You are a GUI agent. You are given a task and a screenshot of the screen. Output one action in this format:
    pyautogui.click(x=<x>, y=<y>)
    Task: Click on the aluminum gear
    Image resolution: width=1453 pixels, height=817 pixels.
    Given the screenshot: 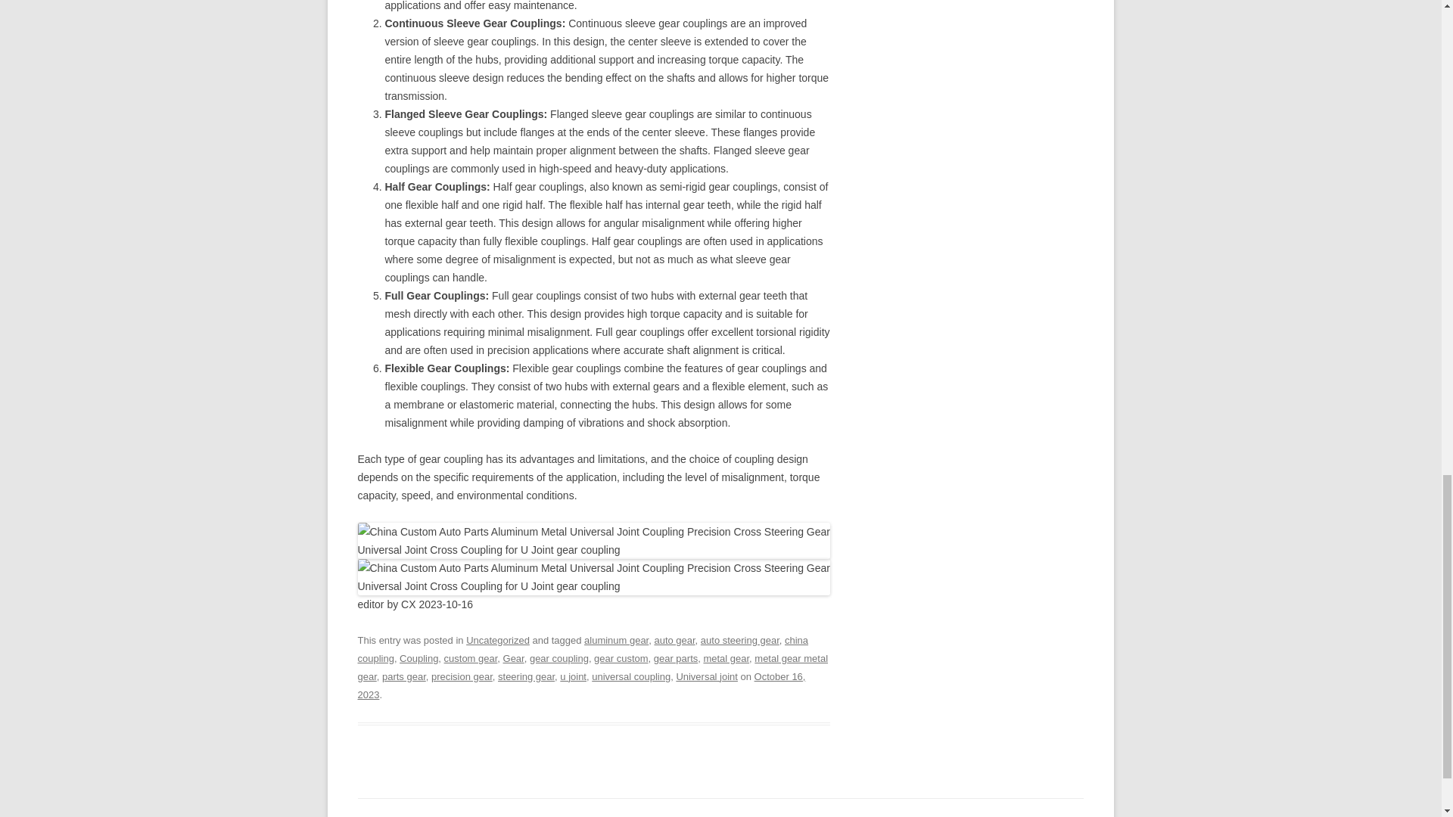 What is the action you would take?
    pyautogui.click(x=616, y=640)
    